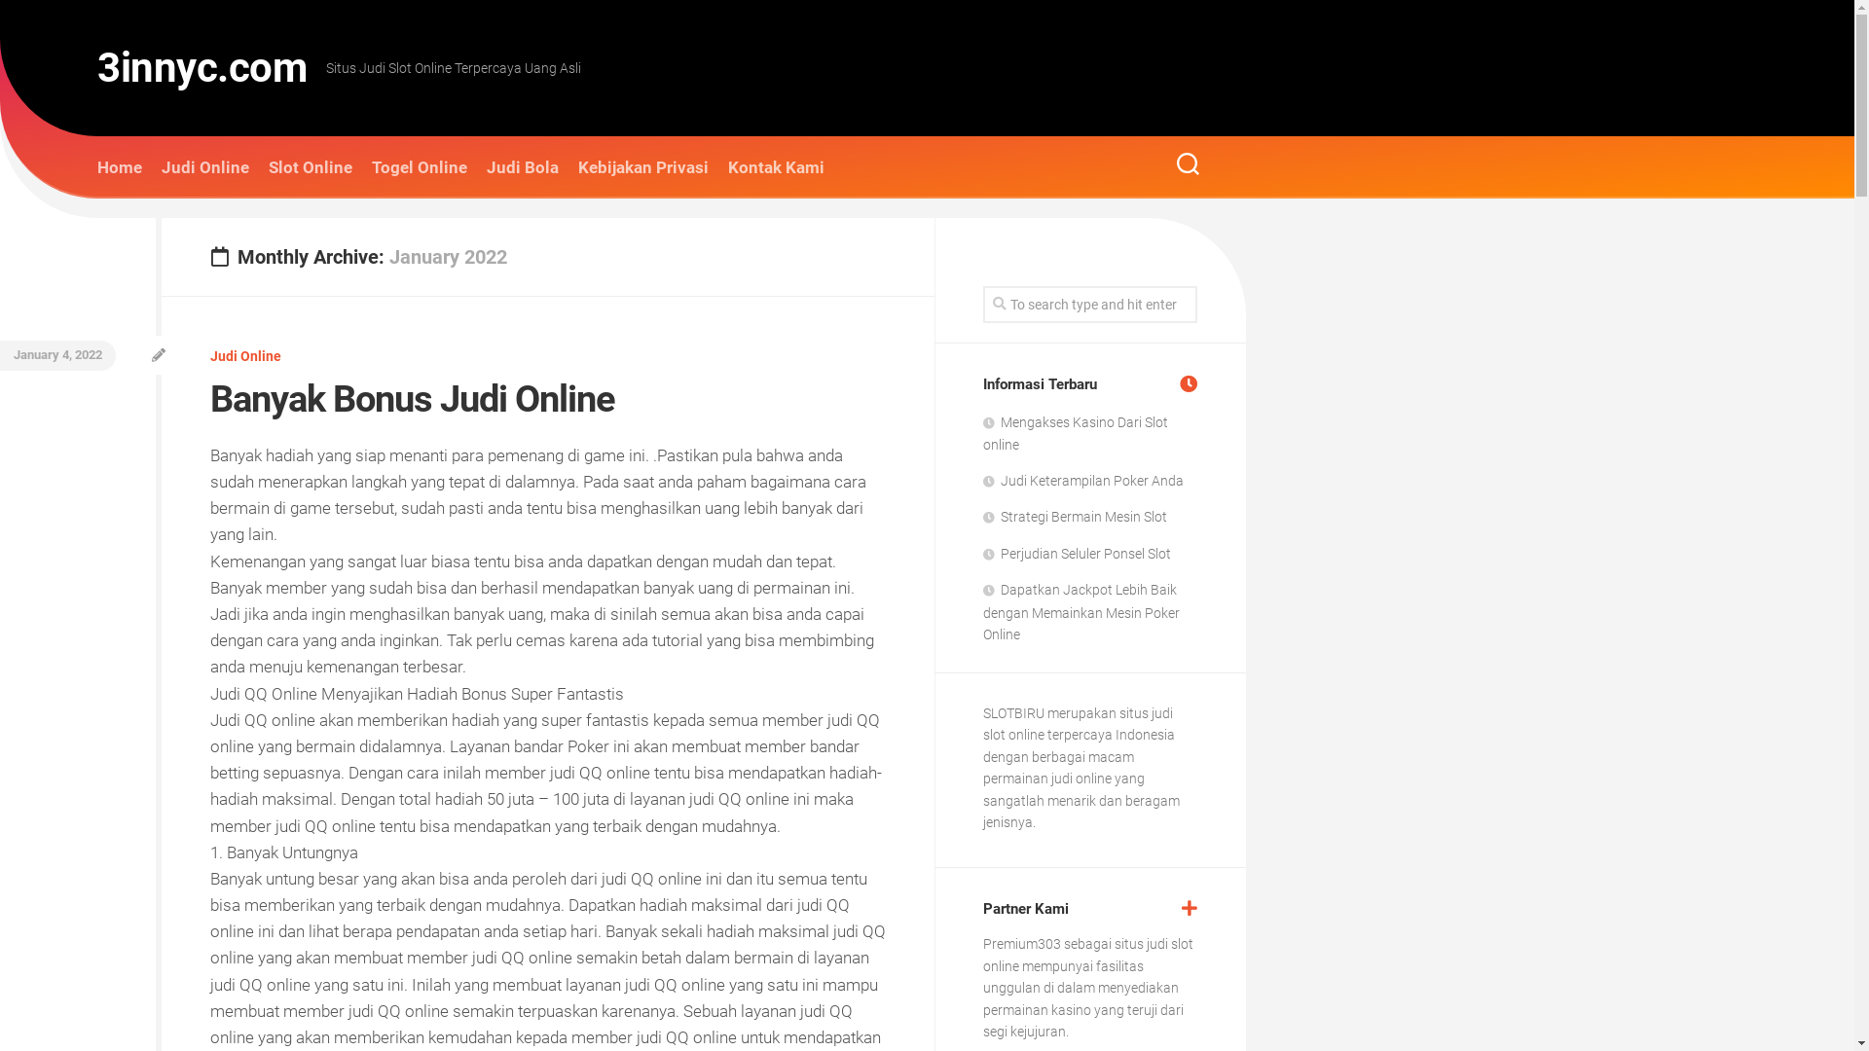  What do you see at coordinates (1075, 434) in the screenshot?
I see `Mengakses Kasino Dari Slot online` at bounding box center [1075, 434].